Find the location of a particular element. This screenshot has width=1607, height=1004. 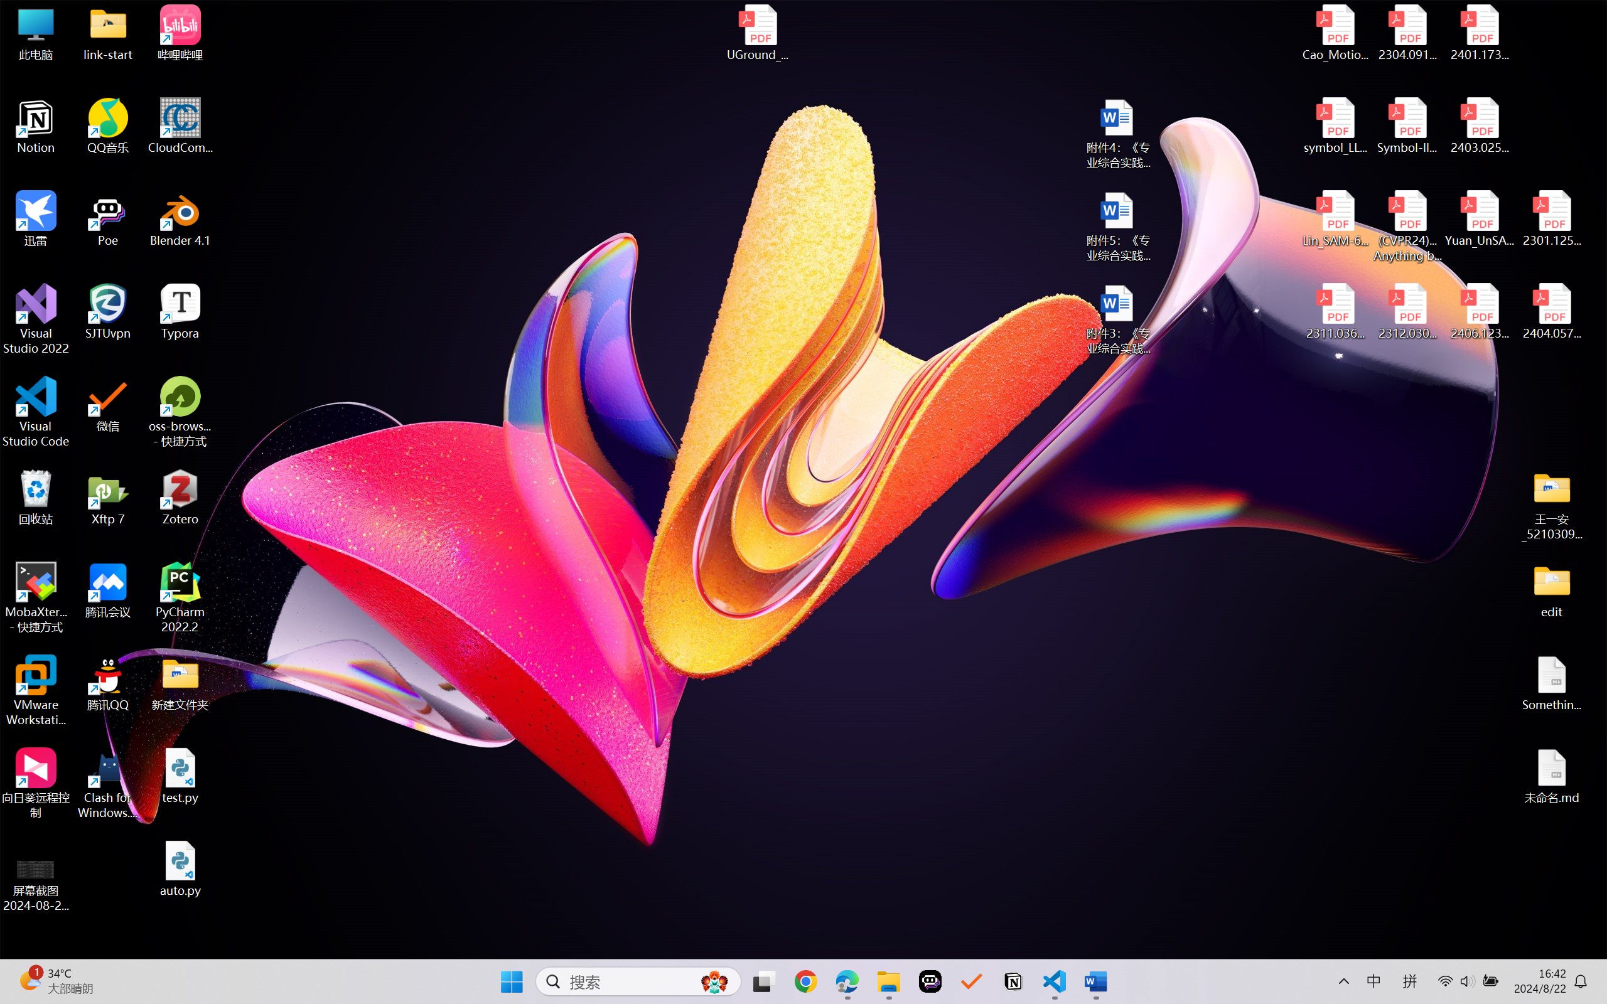

symbol_LLM.pdf is located at coordinates (1336, 126).